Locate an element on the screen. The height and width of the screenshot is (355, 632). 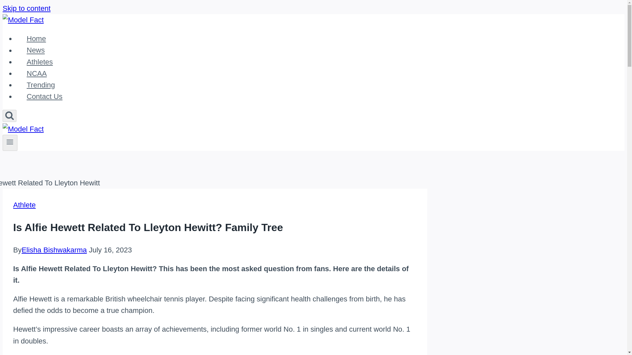
Trending is located at coordinates (41, 85).